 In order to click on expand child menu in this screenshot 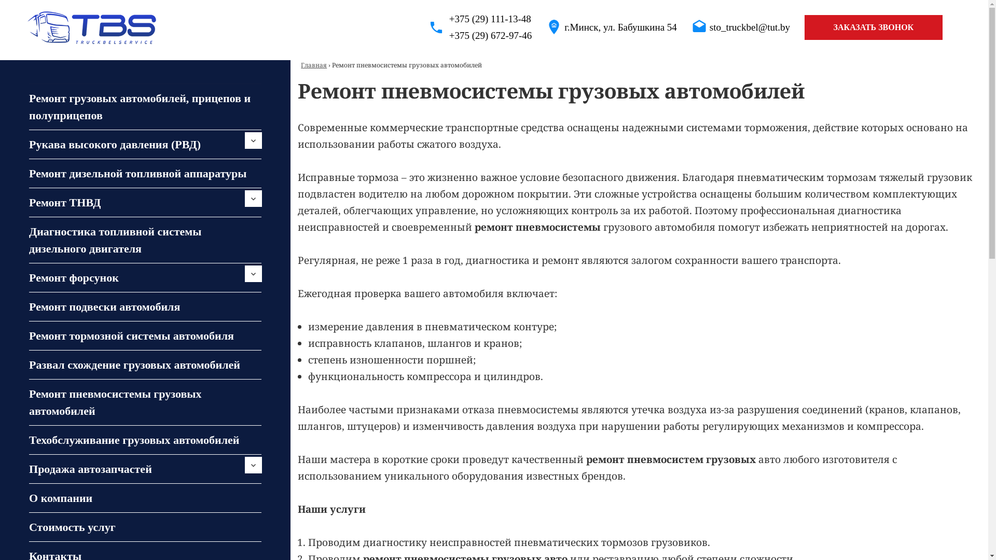, I will do `click(253, 199)`.